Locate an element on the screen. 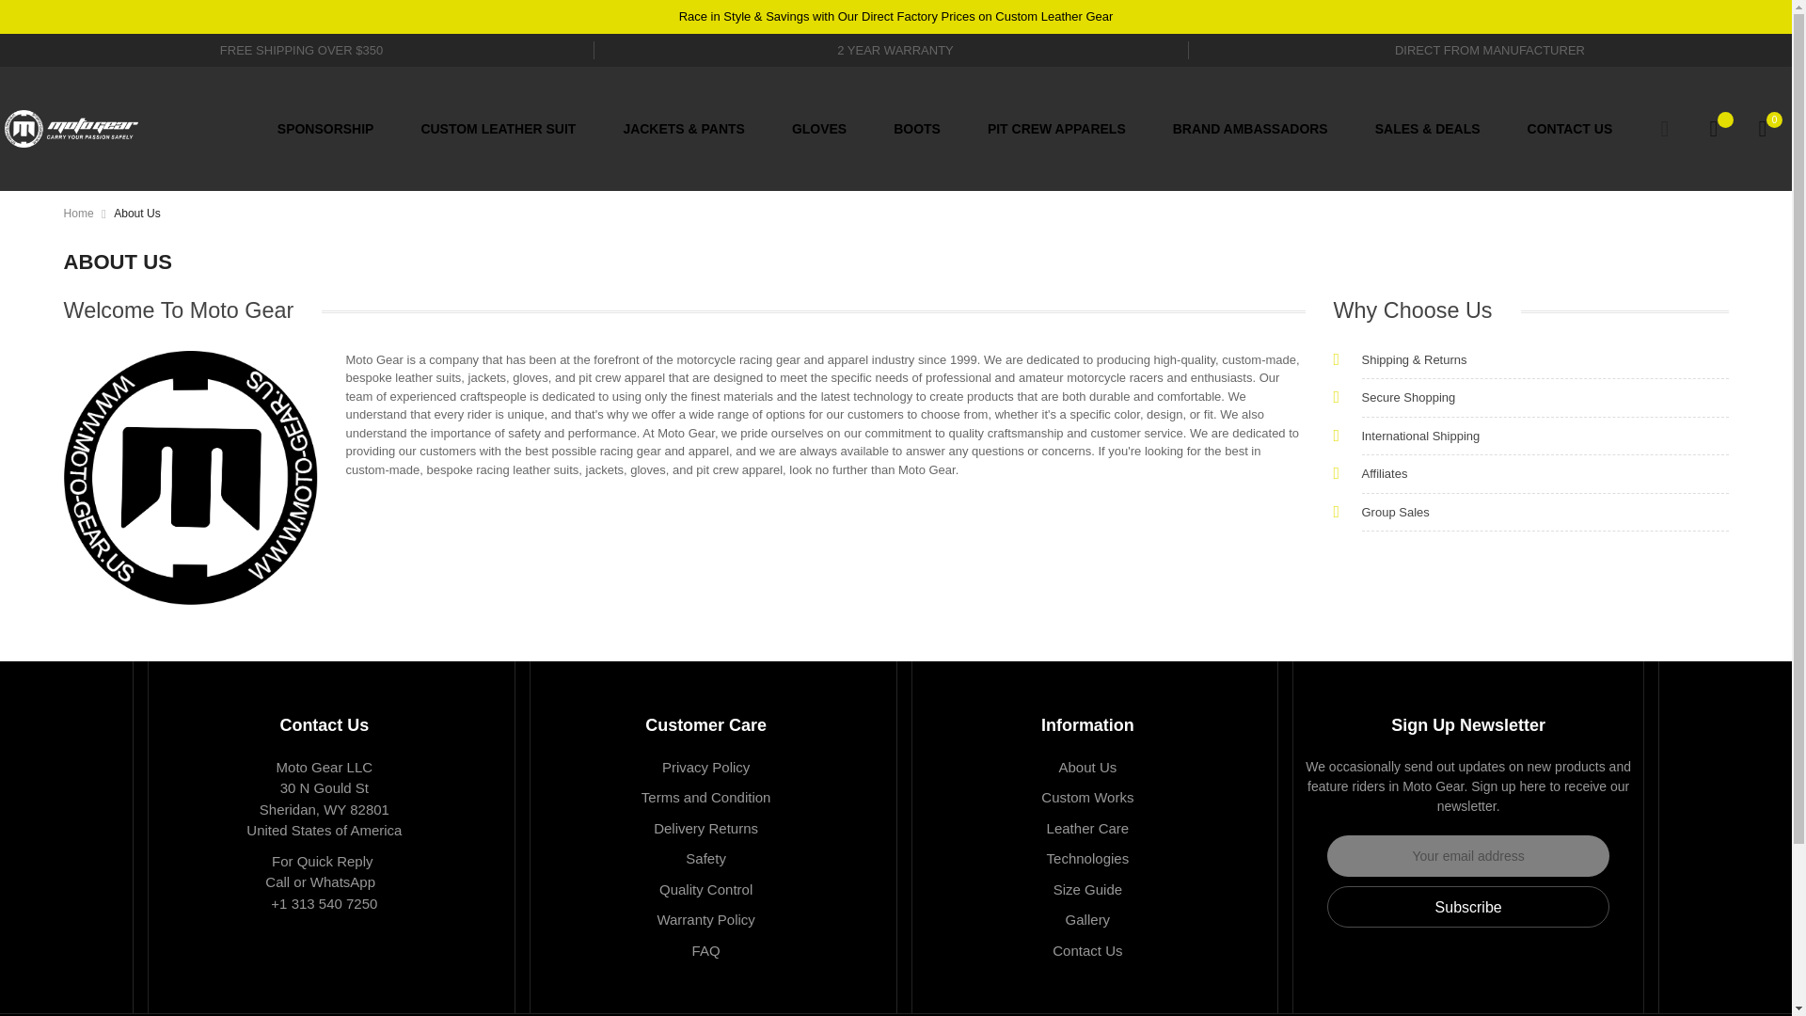 Image resolution: width=1806 pixels, height=1016 pixels. Go to Home Page is located at coordinates (78, 214).